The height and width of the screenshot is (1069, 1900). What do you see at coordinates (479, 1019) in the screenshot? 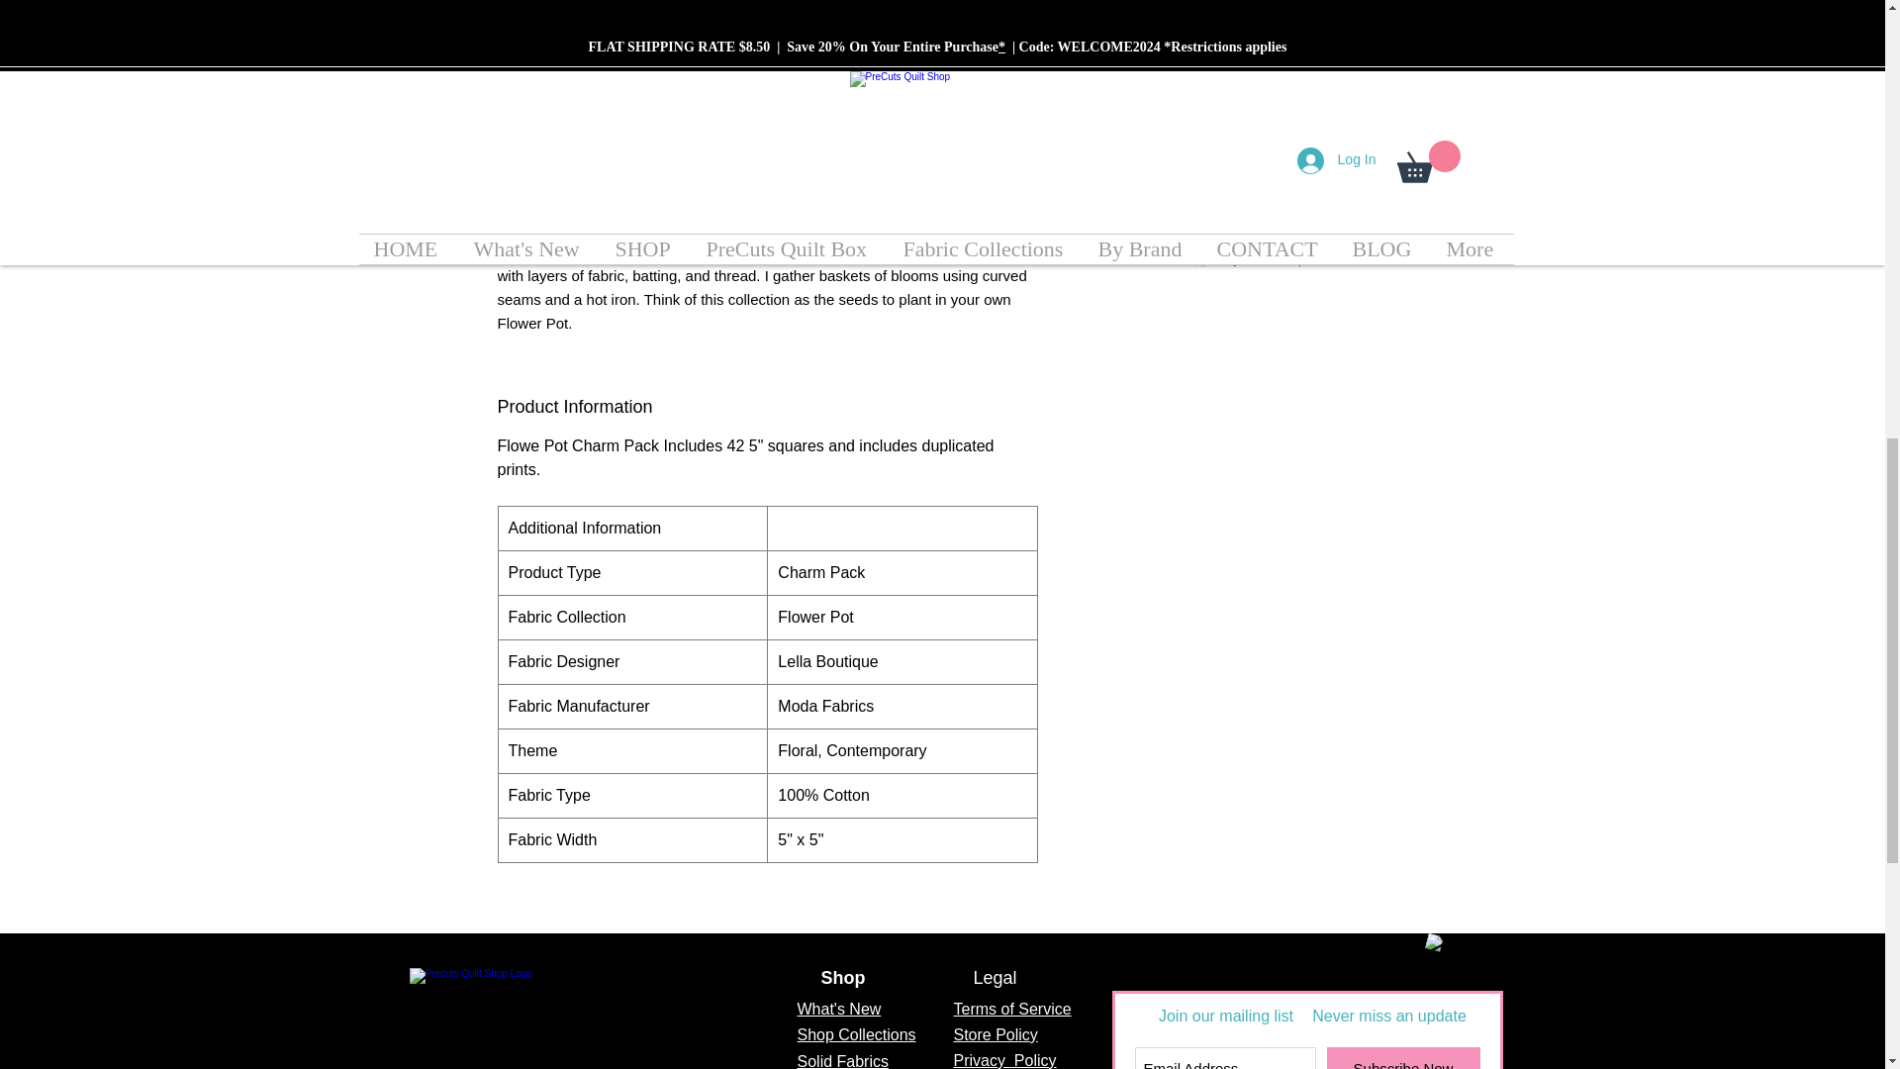
I see `Precuts Quilt Shop Online Fabric Store` at bounding box center [479, 1019].